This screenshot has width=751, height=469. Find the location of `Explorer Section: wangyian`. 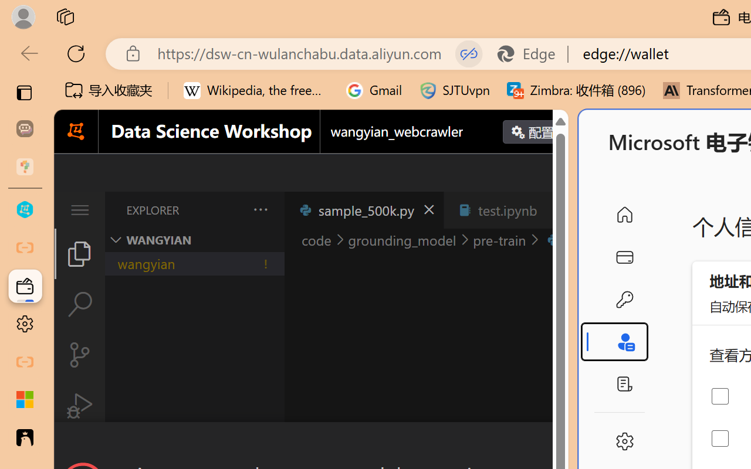

Explorer Section: wangyian is located at coordinates (194, 240).